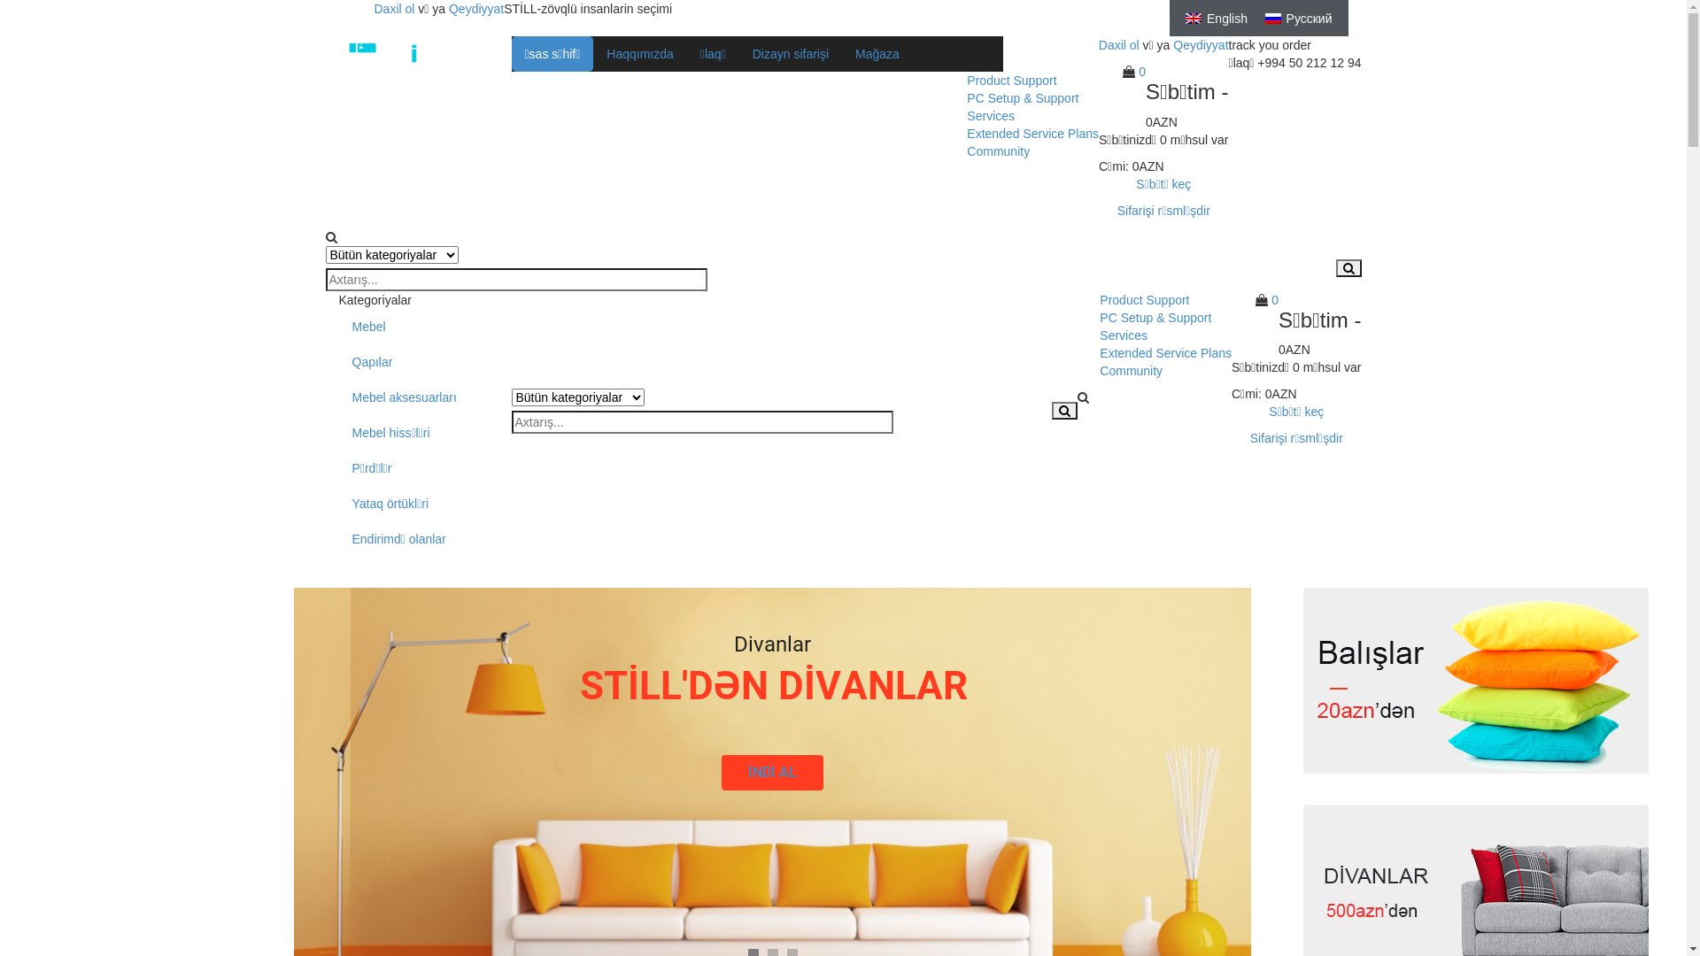 The image size is (1700, 956). I want to click on 0, so click(1142, 72).